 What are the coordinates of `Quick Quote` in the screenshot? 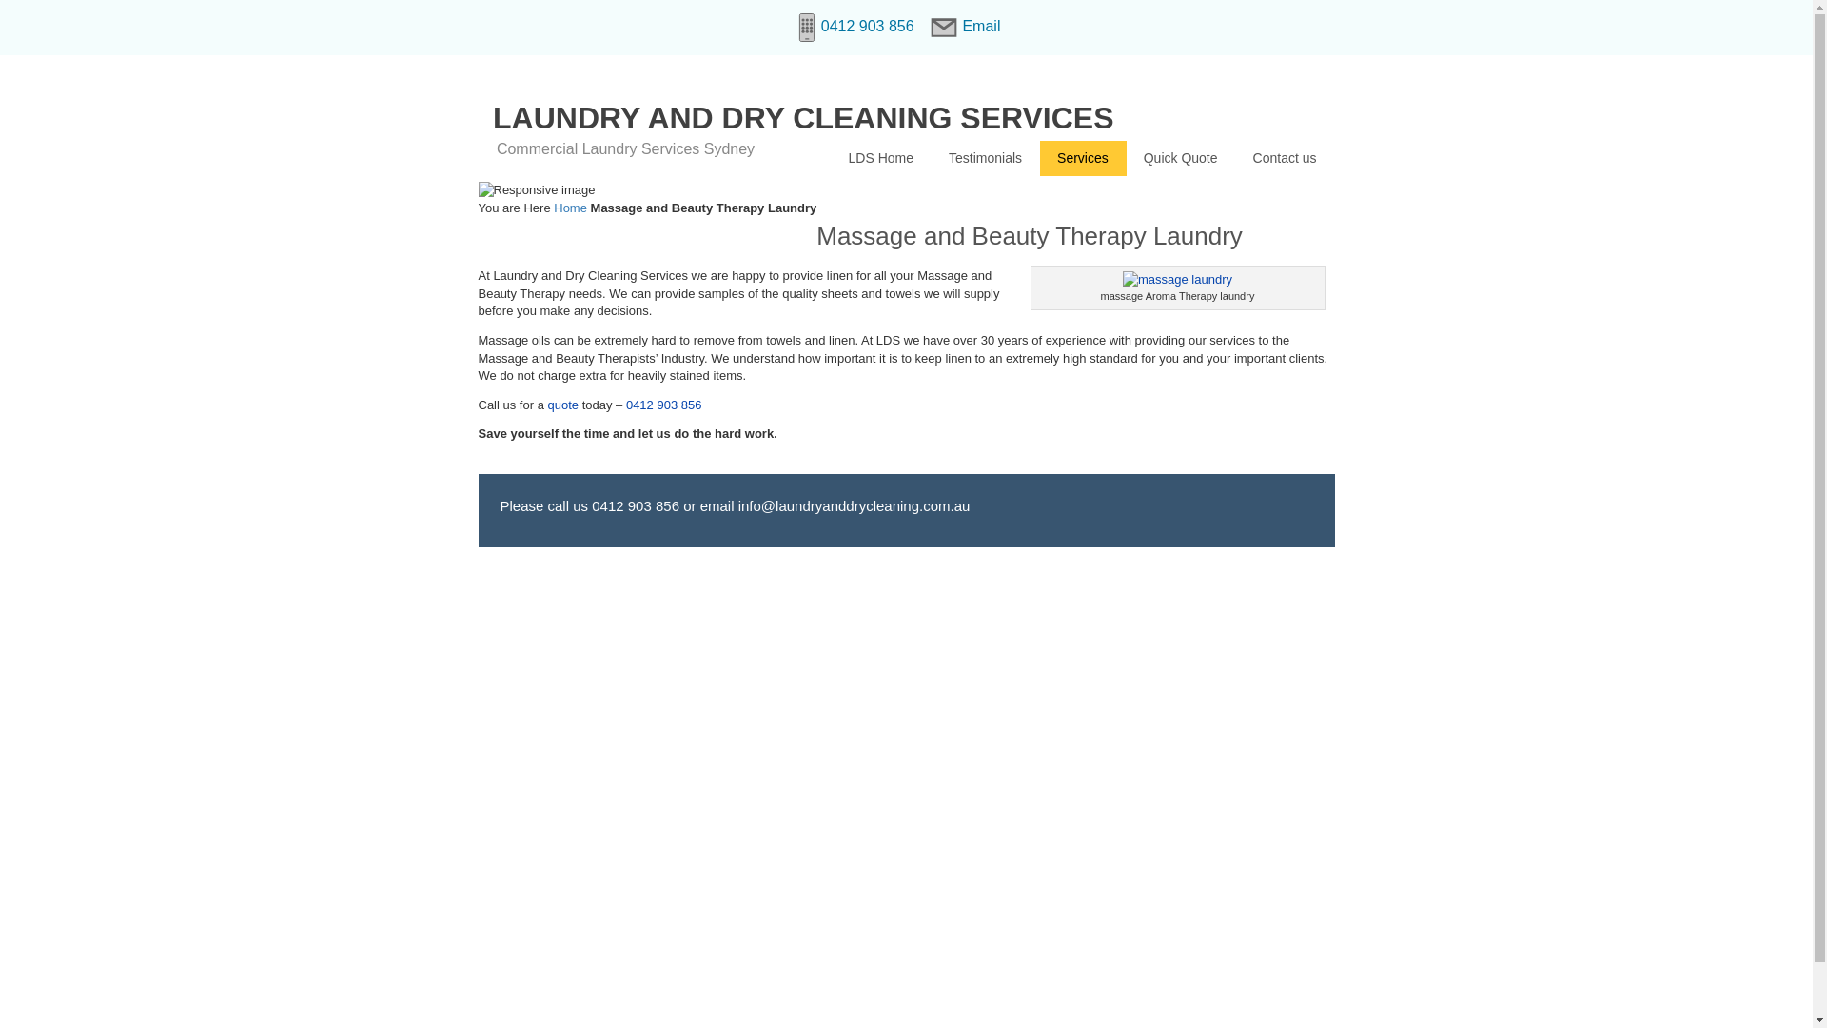 It's located at (1182, 158).